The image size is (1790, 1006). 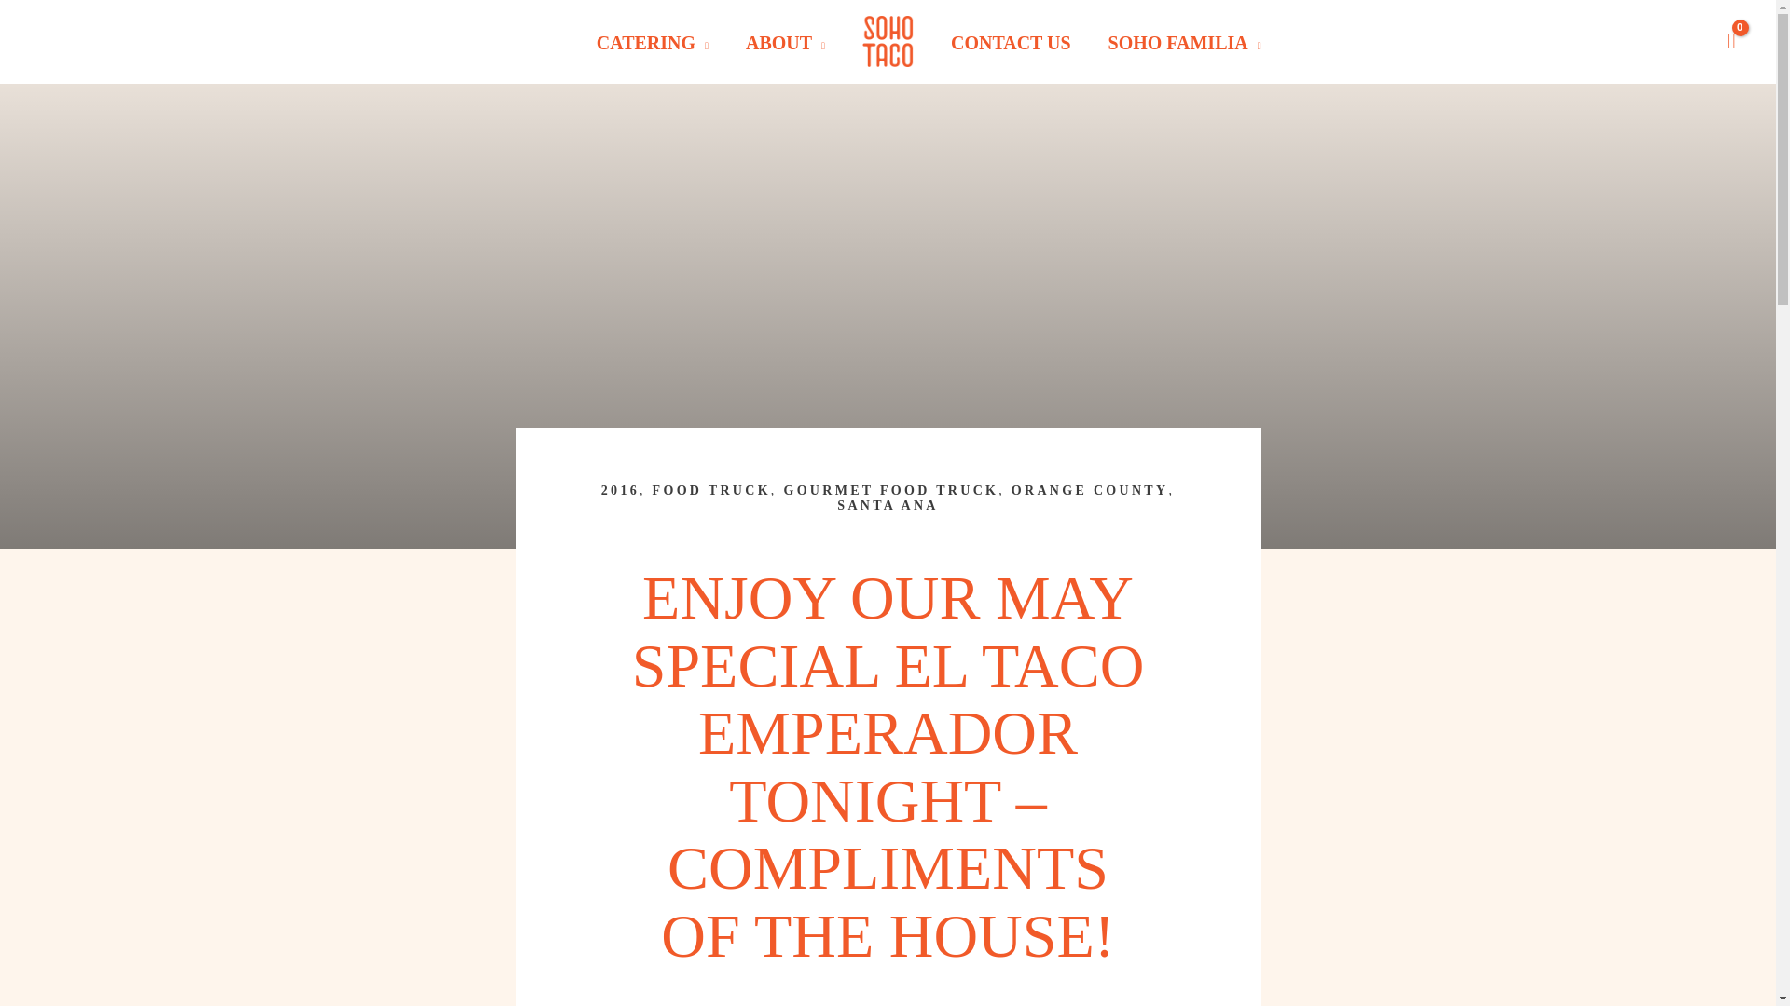 What do you see at coordinates (785, 43) in the screenshot?
I see `ABOUT` at bounding box center [785, 43].